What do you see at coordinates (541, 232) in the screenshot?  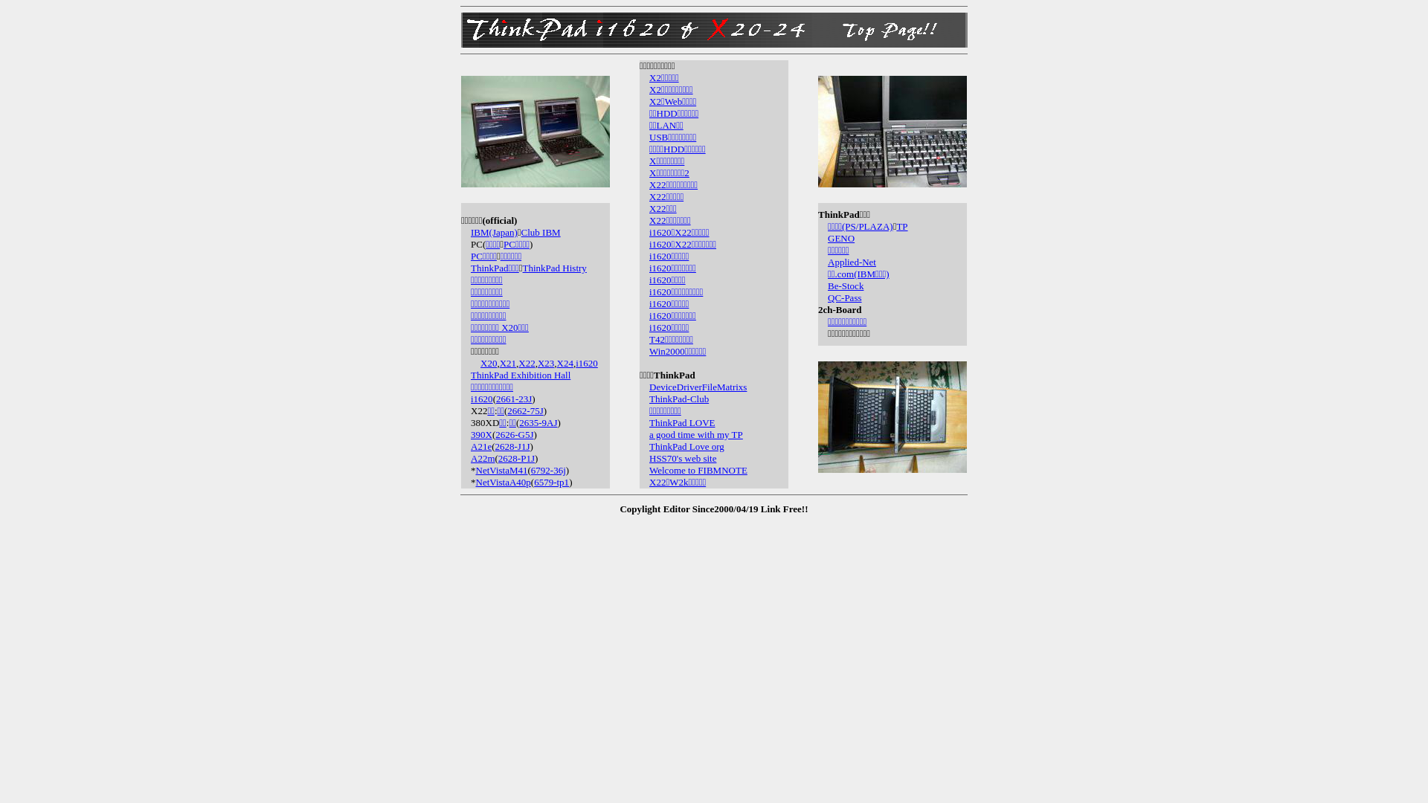 I see `Club IBM` at bounding box center [541, 232].